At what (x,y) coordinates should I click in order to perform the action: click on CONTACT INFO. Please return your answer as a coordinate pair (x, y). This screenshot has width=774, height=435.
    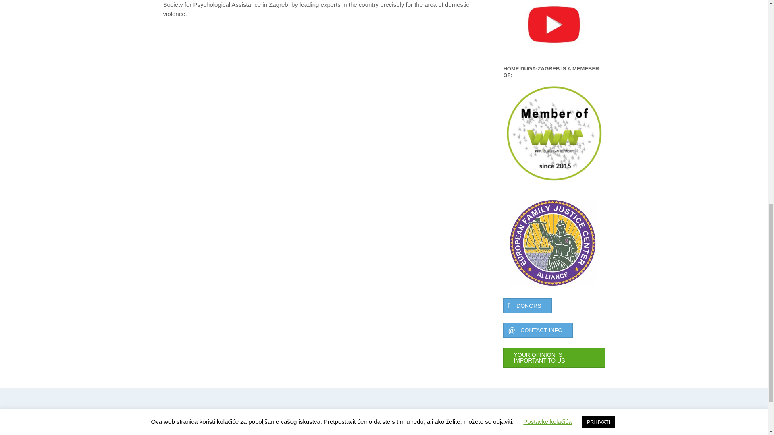
    Looking at the image, I should click on (538, 330).